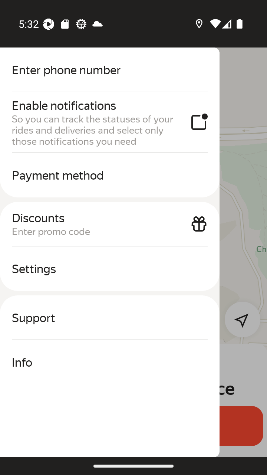 The height and width of the screenshot is (475, 267). What do you see at coordinates (110, 70) in the screenshot?
I see `Enter phone number` at bounding box center [110, 70].